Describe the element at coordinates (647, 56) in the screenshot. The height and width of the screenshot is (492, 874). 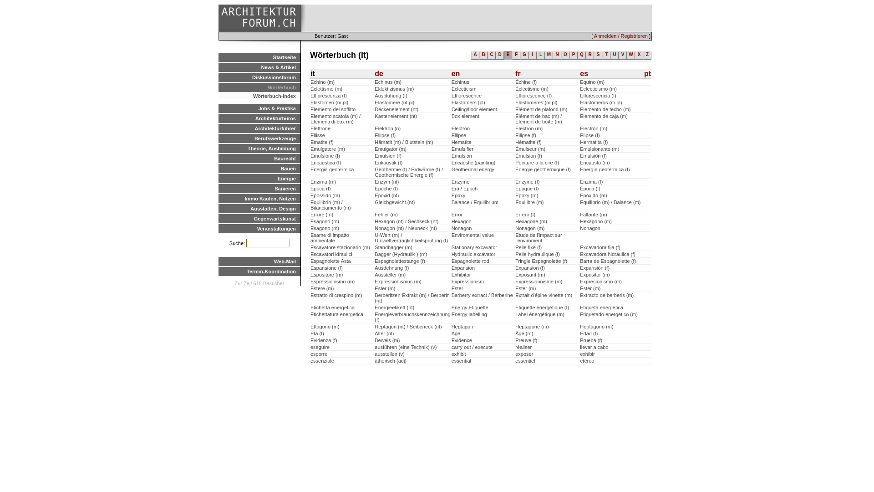
I see `Z` at that location.